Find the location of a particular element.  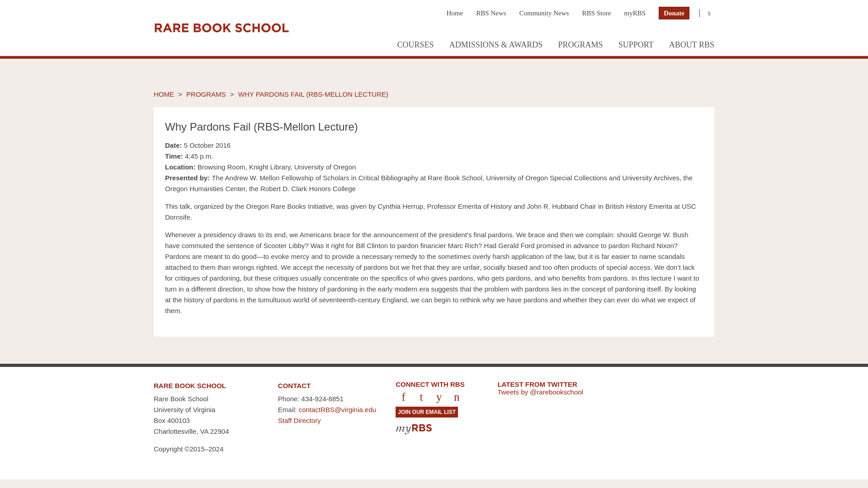

SUPPORT is located at coordinates (636, 46).